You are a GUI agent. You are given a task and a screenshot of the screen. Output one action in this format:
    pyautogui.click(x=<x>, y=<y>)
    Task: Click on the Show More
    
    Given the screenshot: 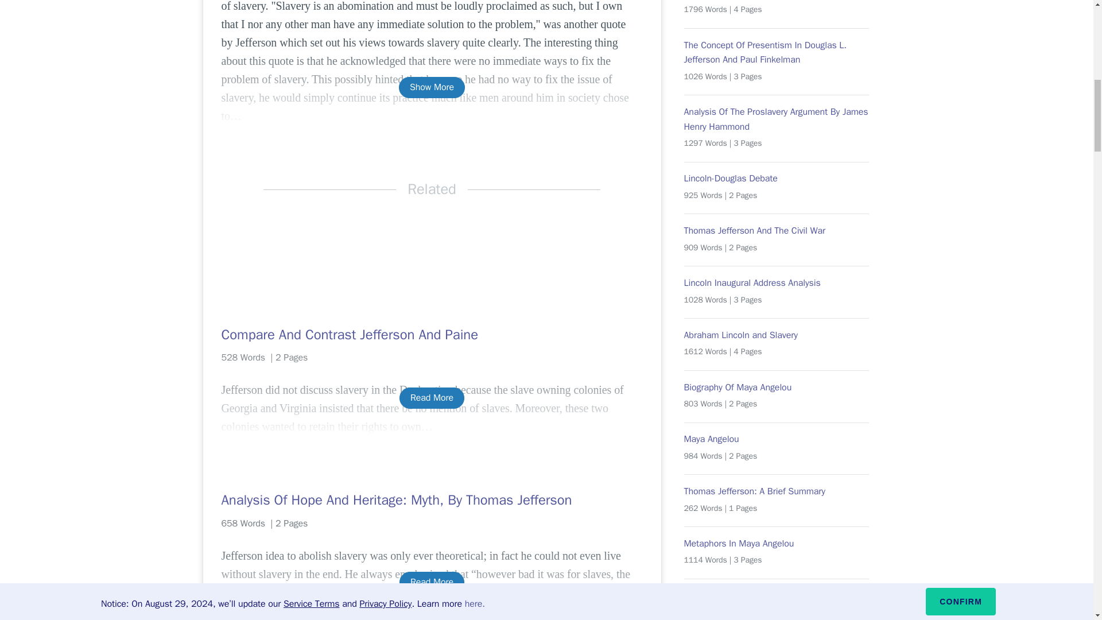 What is the action you would take?
    pyautogui.click(x=432, y=87)
    